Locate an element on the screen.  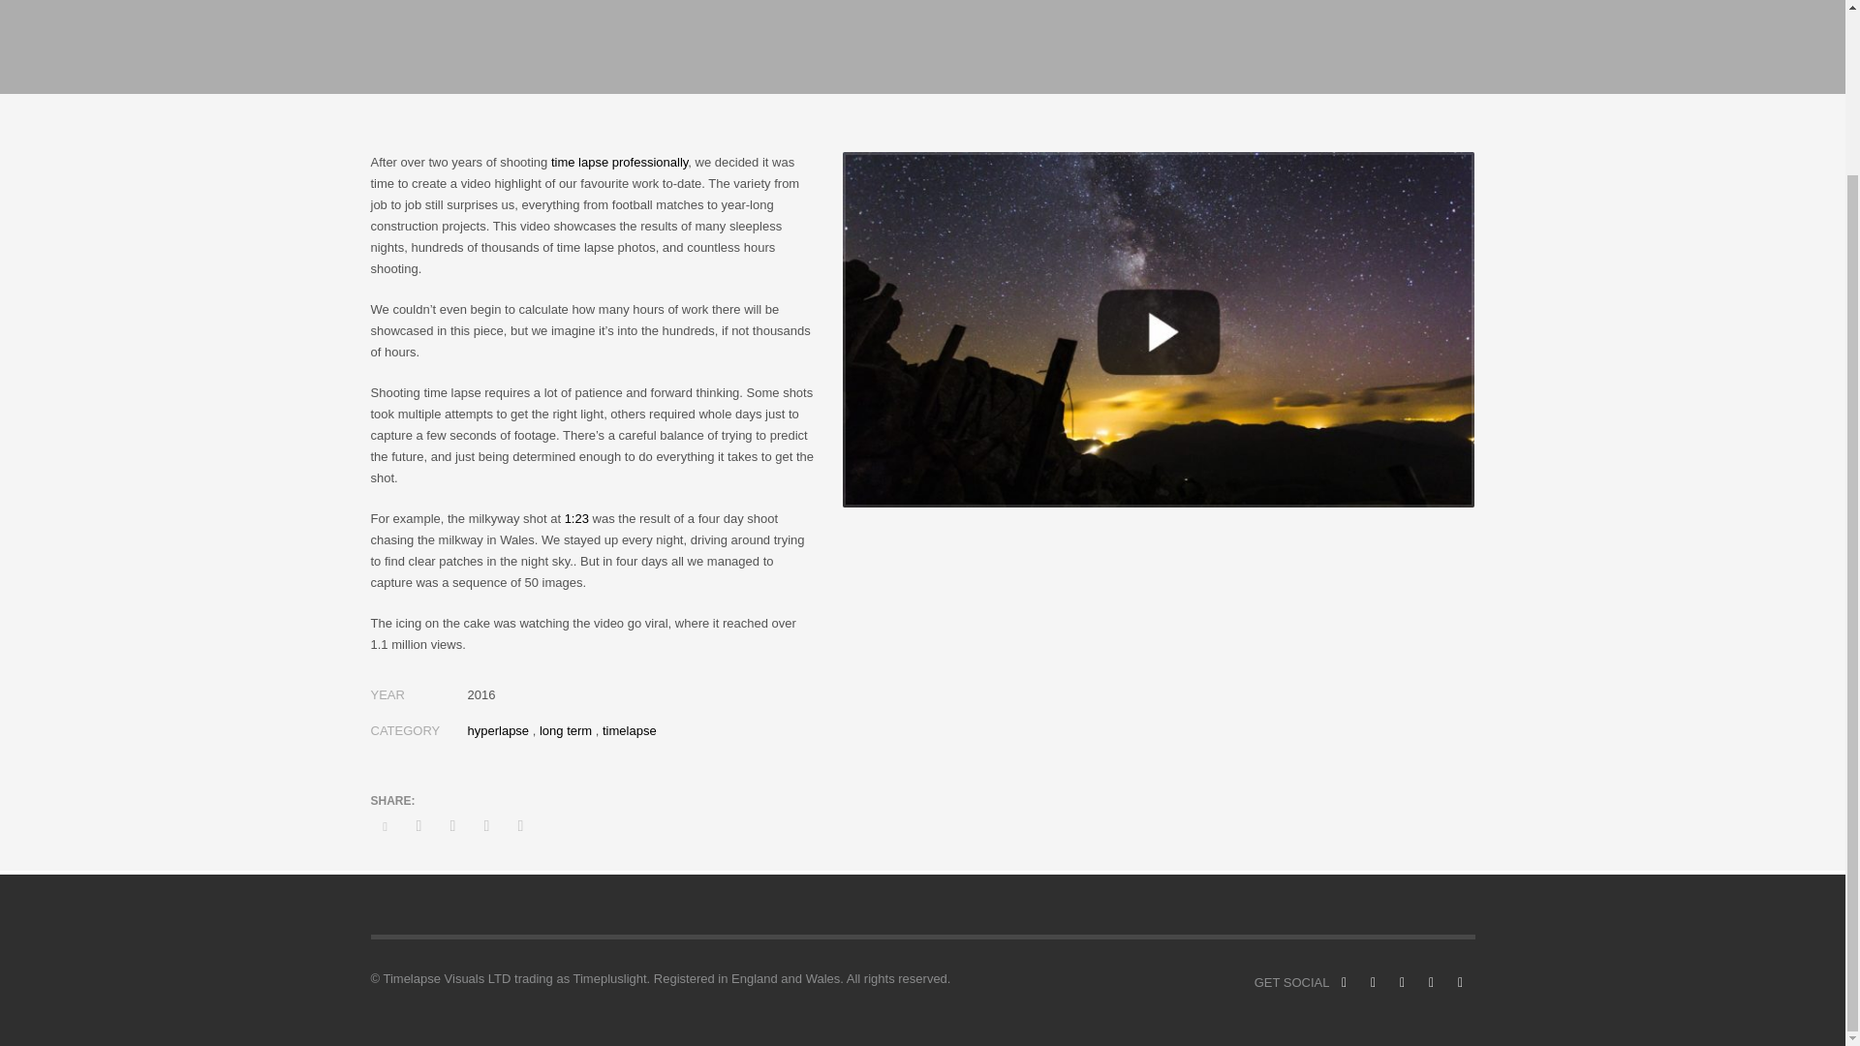
Like us on Facebook! is located at coordinates (1343, 983).